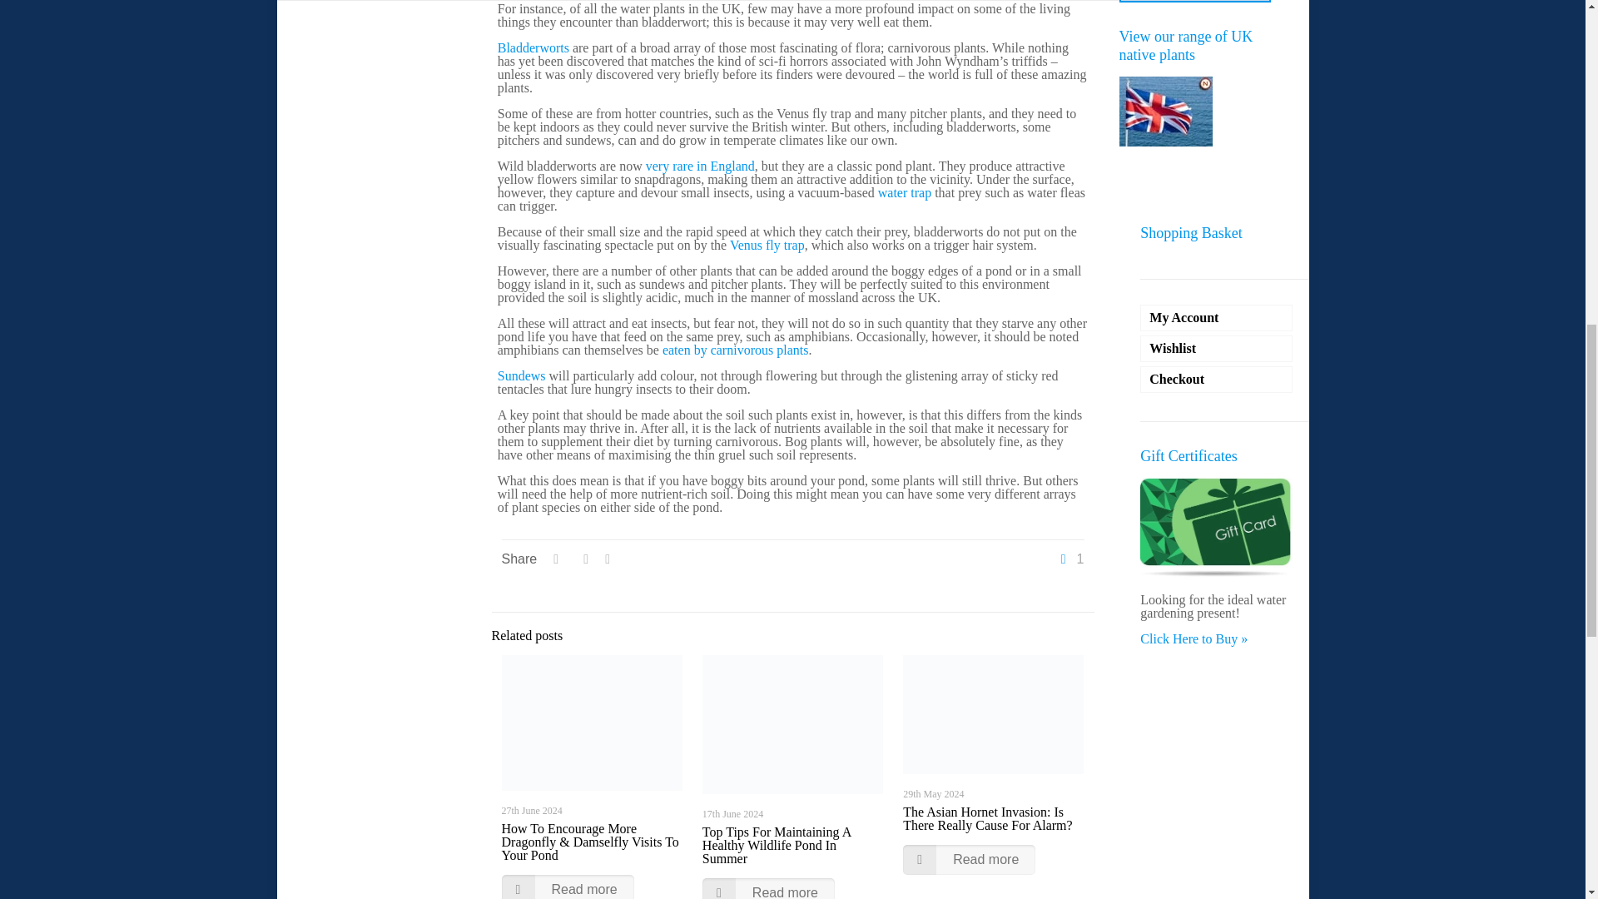 The height and width of the screenshot is (899, 1598). Describe the element at coordinates (533, 47) in the screenshot. I see `Bladderworts` at that location.